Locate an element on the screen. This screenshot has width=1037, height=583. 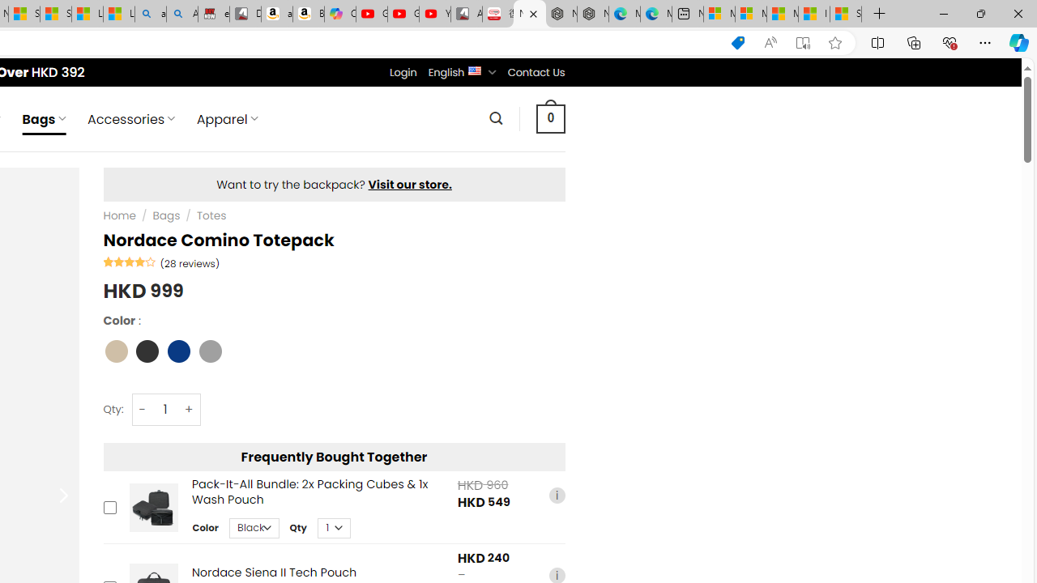
I Gained 20 Pounds of Muscle in 30 Days! | Watch is located at coordinates (813, 15).